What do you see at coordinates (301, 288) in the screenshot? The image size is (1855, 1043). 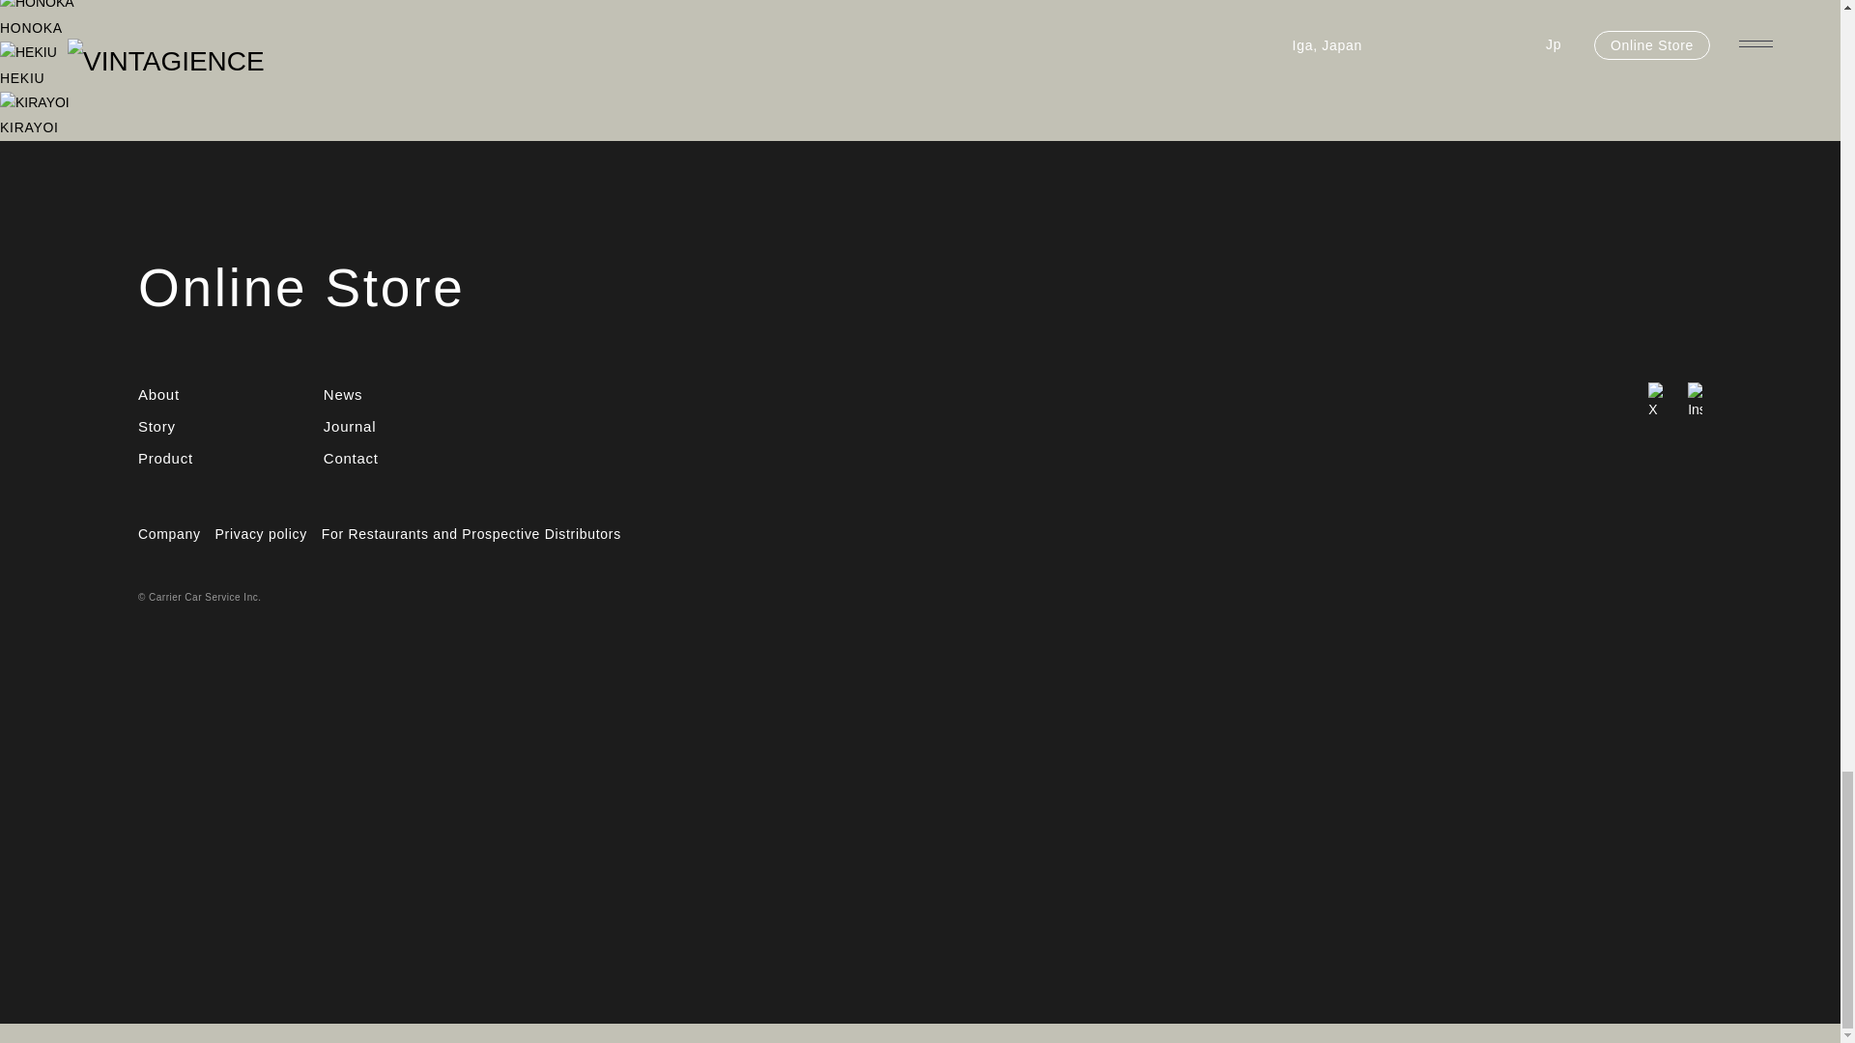 I see `Contact` at bounding box center [301, 288].